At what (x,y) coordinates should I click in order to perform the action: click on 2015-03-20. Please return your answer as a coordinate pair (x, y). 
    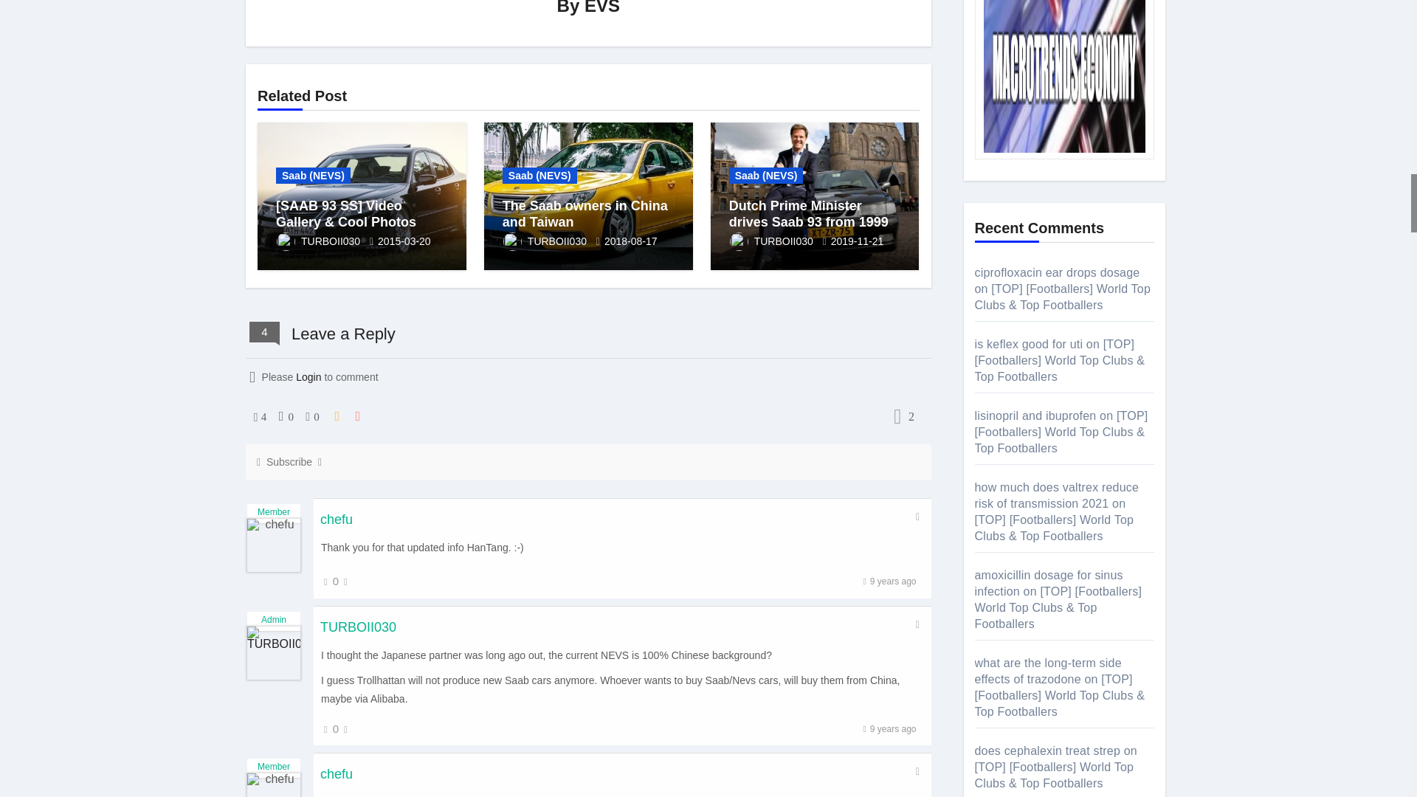
    Looking at the image, I should click on (404, 240).